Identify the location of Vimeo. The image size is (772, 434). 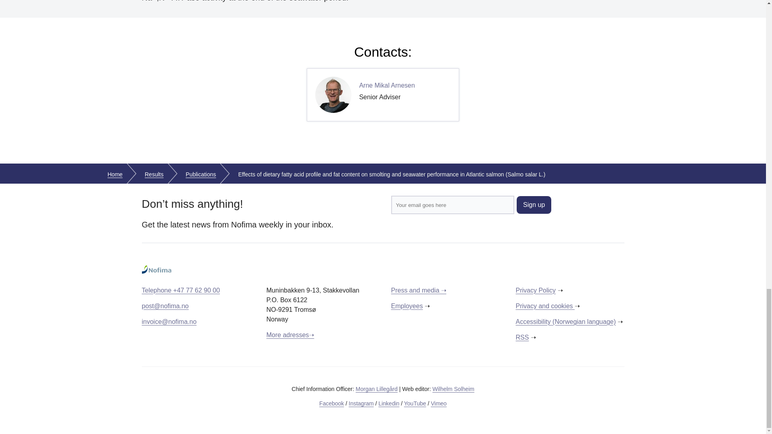
(415, 403).